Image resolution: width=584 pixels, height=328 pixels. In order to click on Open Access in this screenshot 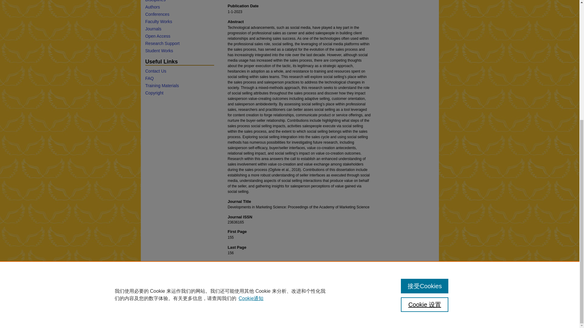, I will do `click(179, 36)`.